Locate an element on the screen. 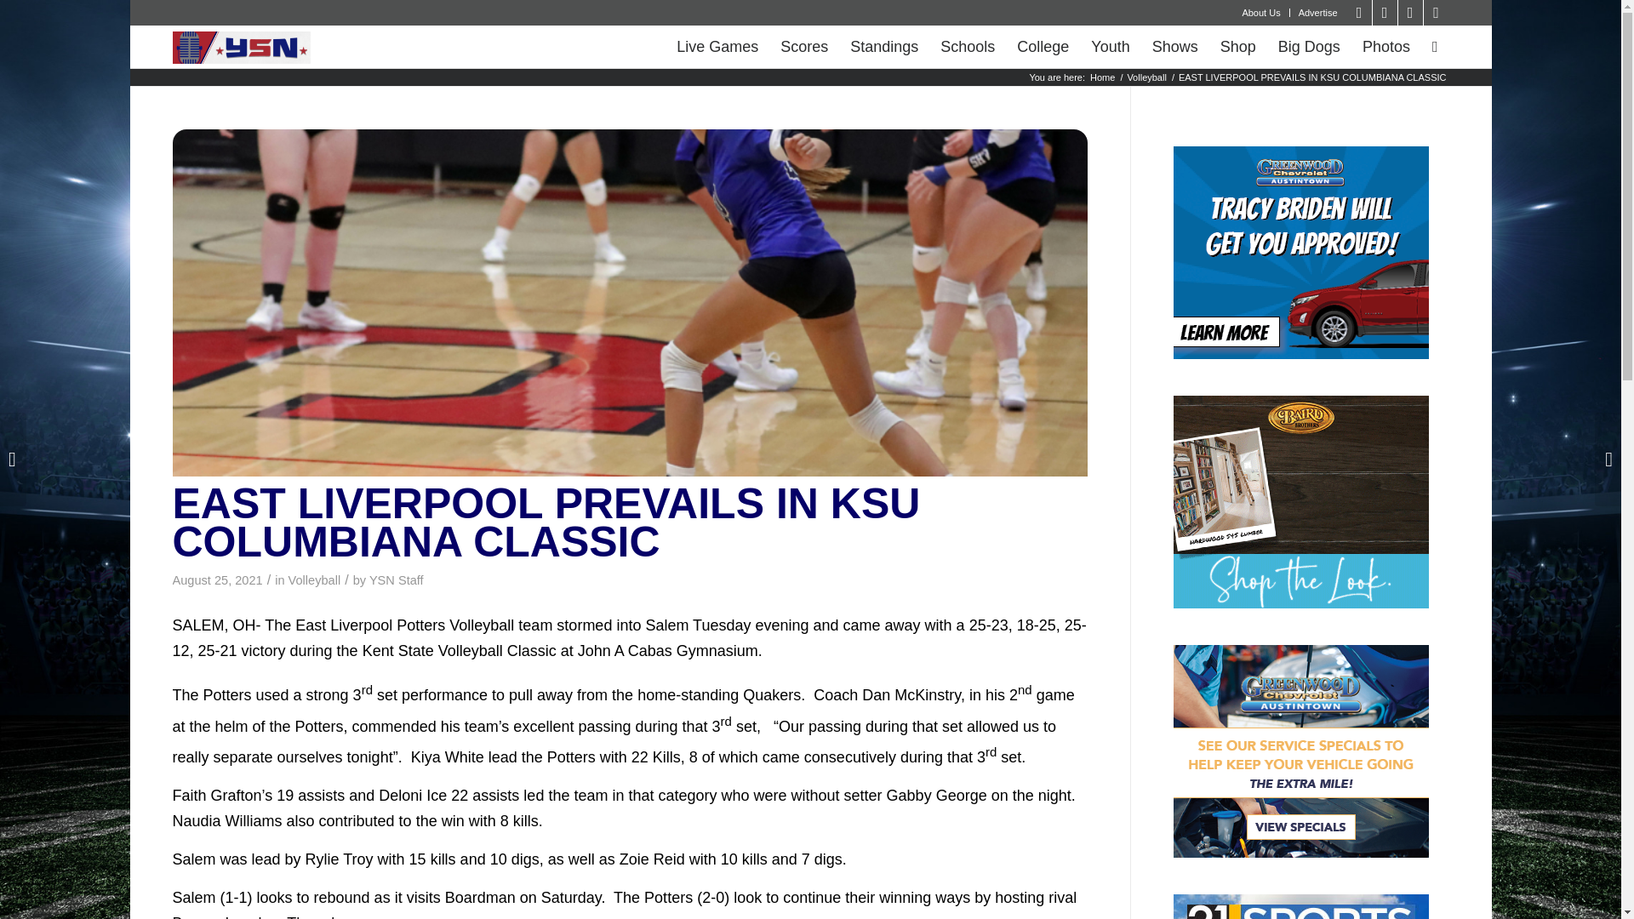 Image resolution: width=1634 pixels, height=919 pixels. Live Games is located at coordinates (717, 46).